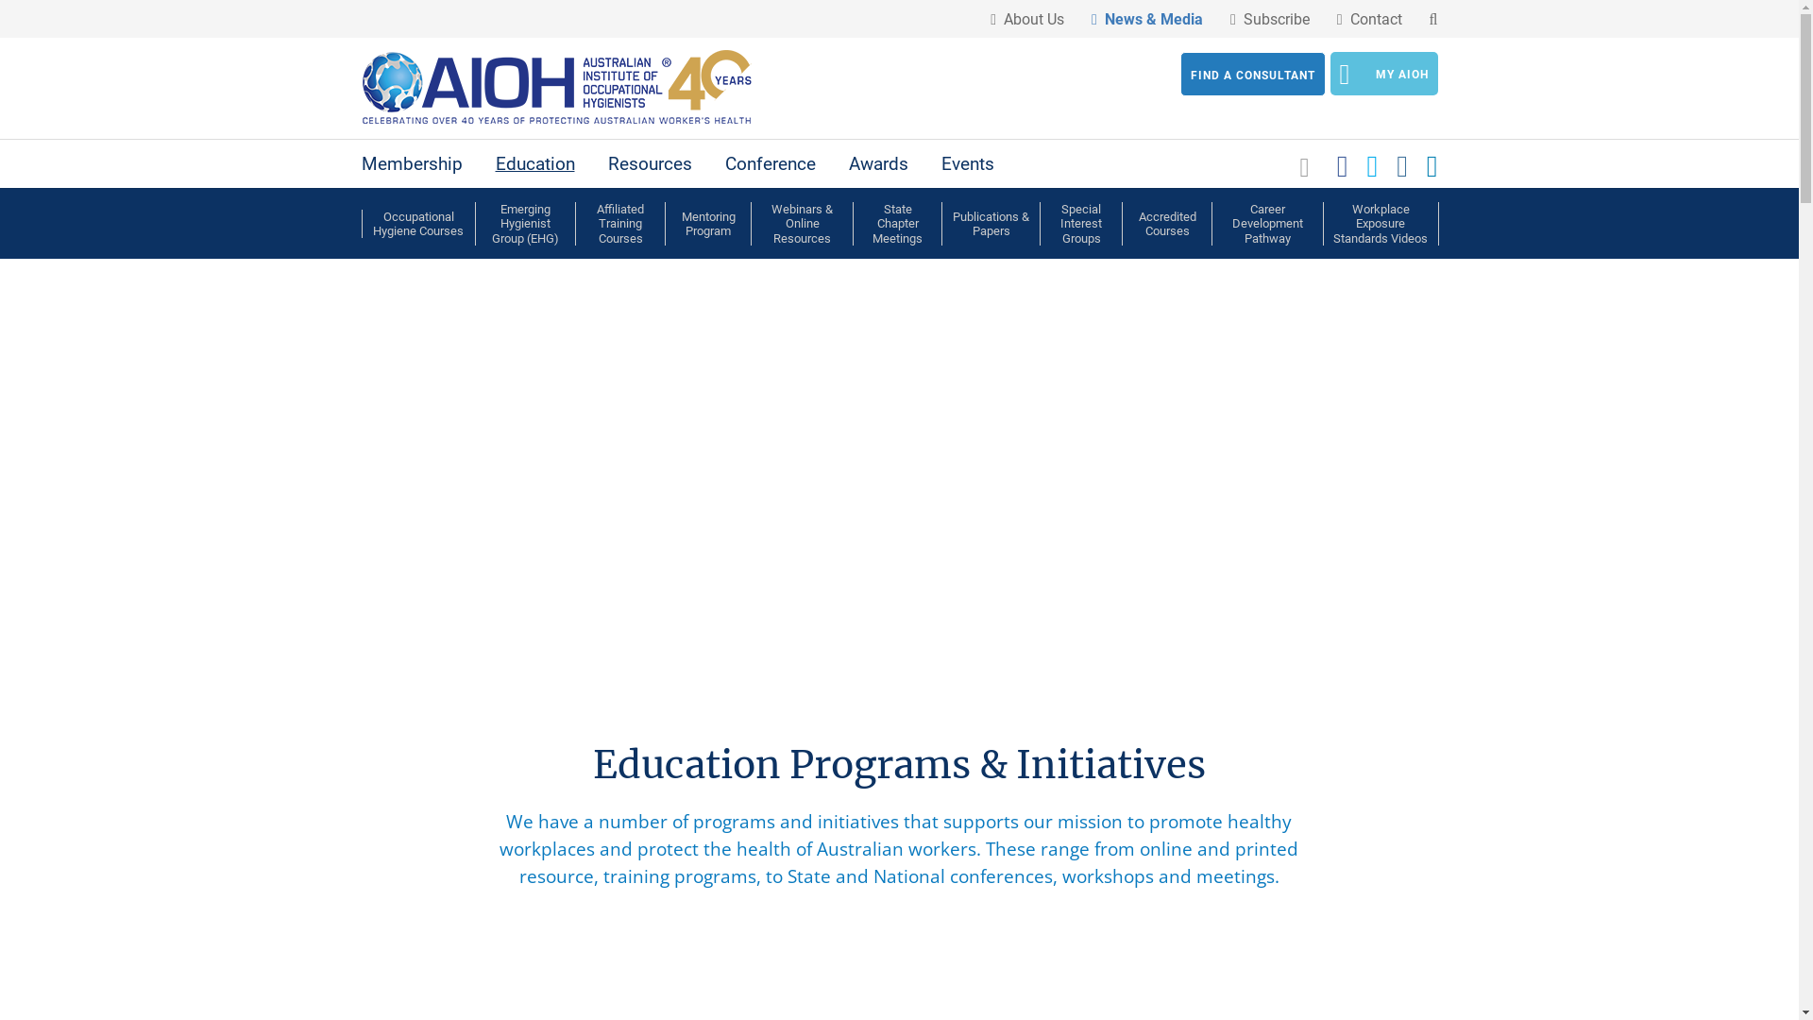  Describe the element at coordinates (601, 616) in the screenshot. I see `MEMBERS LOGIN` at that location.